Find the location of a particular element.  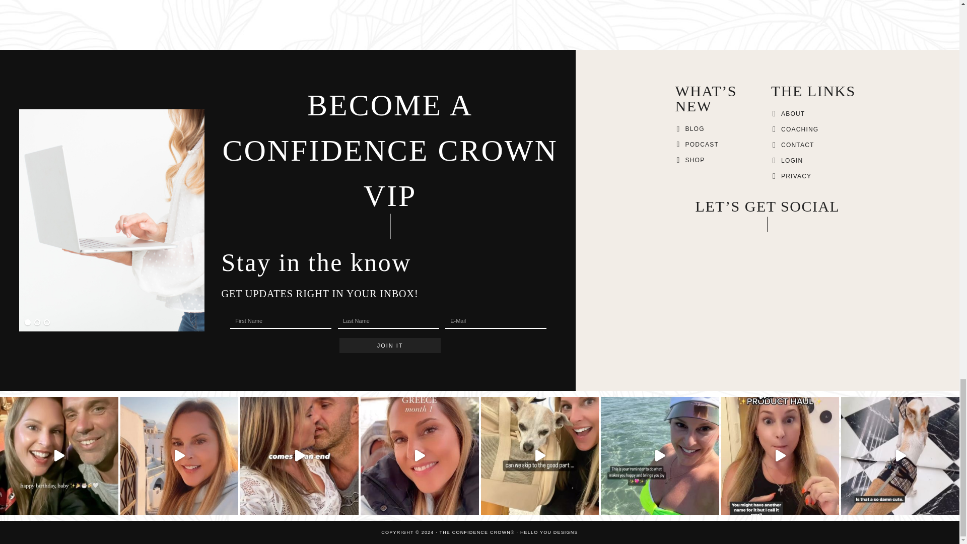

LOGIN is located at coordinates (792, 161).